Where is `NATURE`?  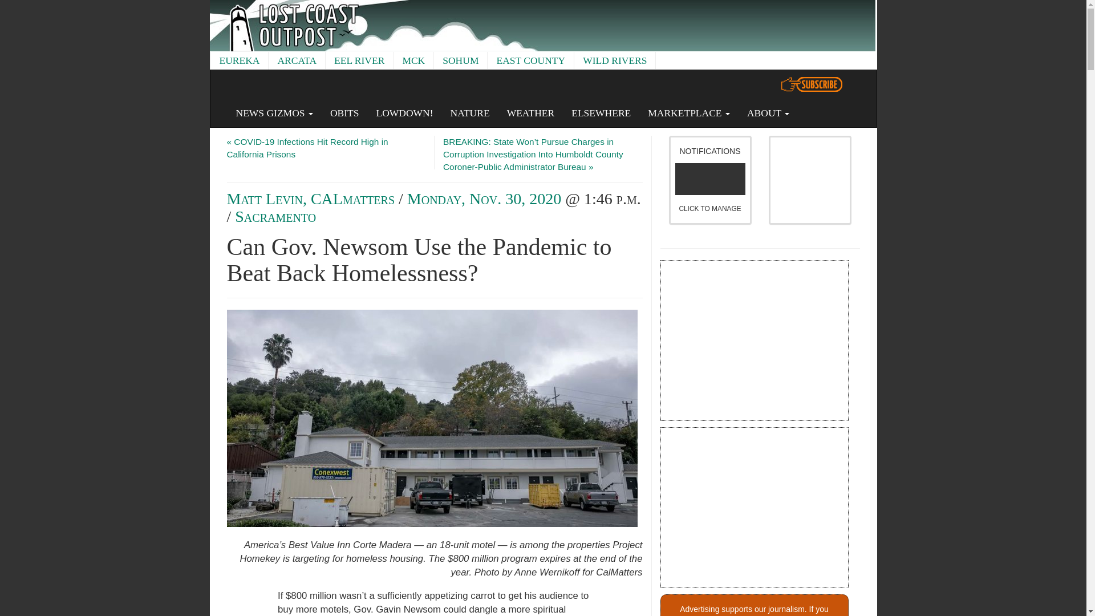 NATURE is located at coordinates (470, 112).